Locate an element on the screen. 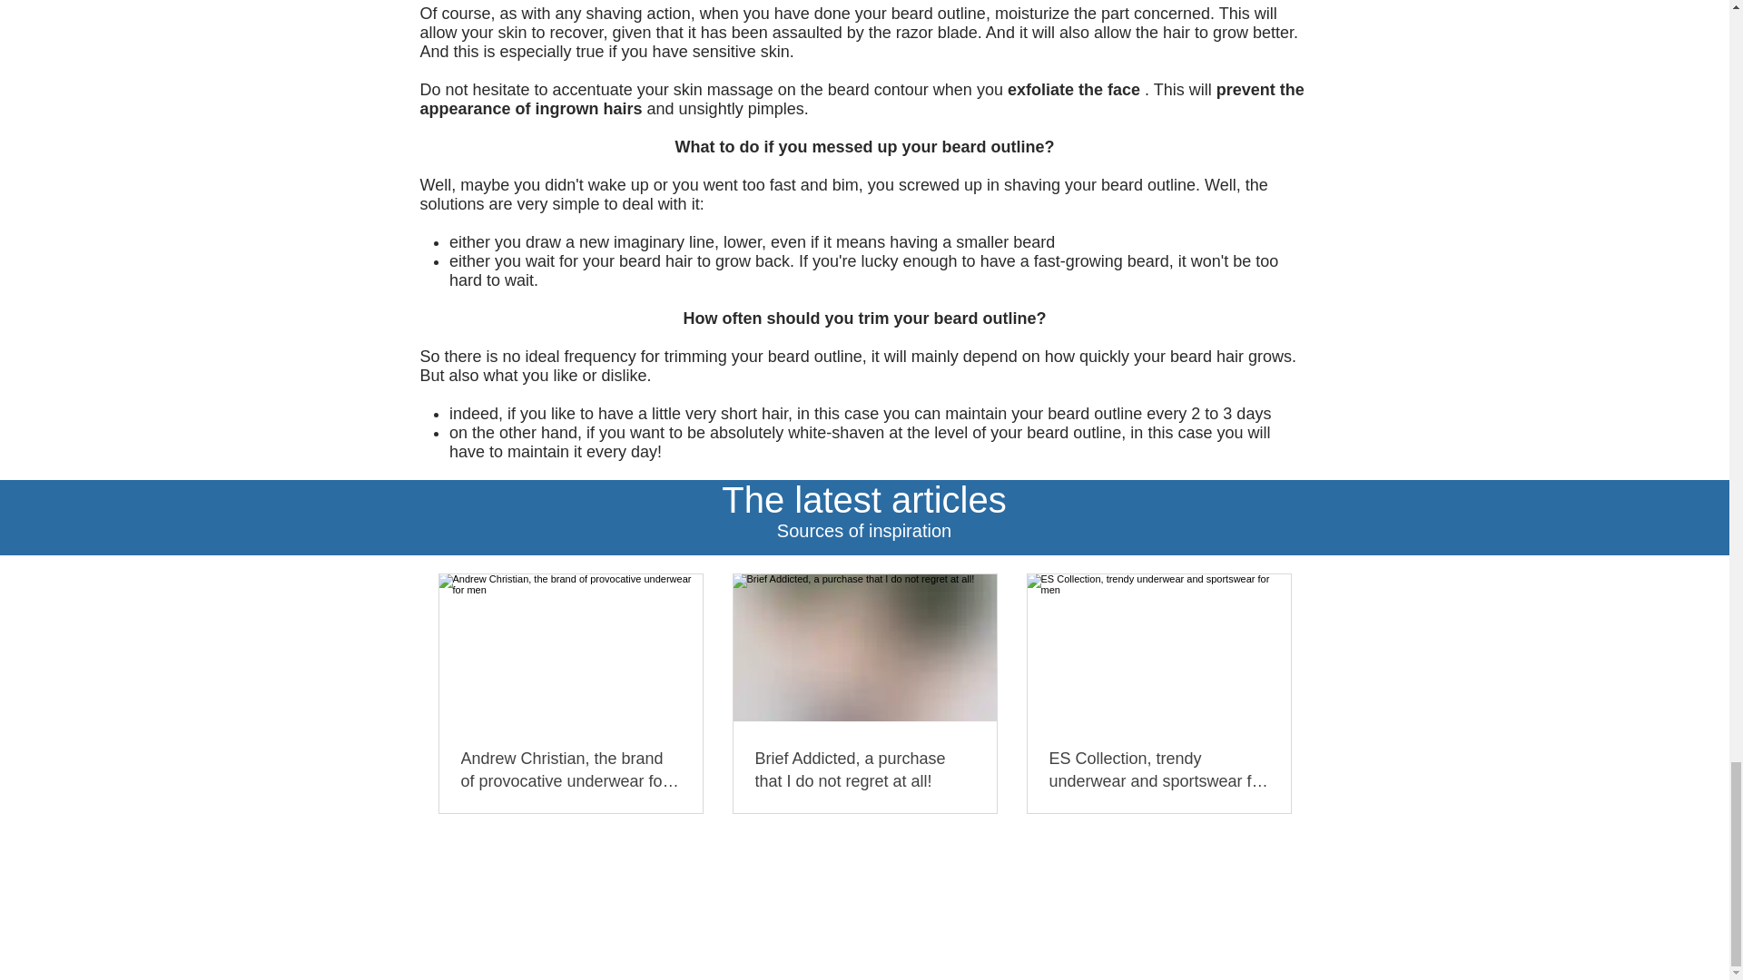 The height and width of the screenshot is (980, 1743). Legal notice is located at coordinates (995, 863).